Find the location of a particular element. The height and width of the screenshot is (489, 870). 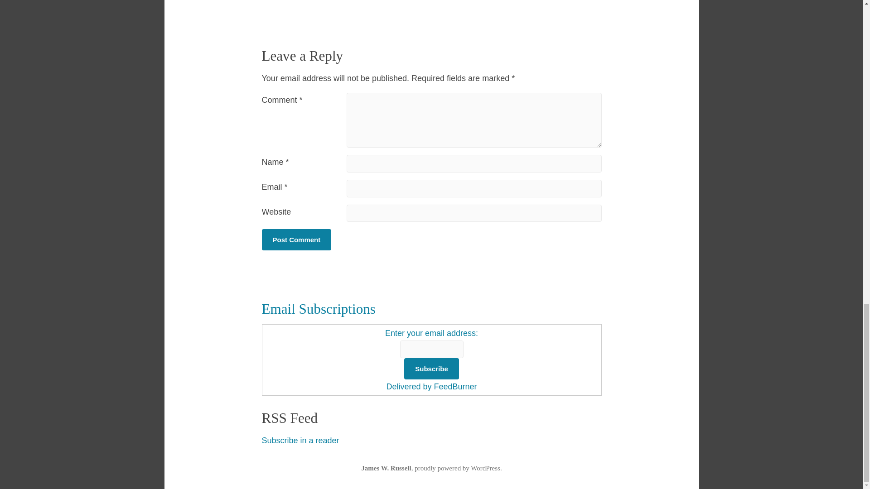

Delivered by is located at coordinates (410, 387).